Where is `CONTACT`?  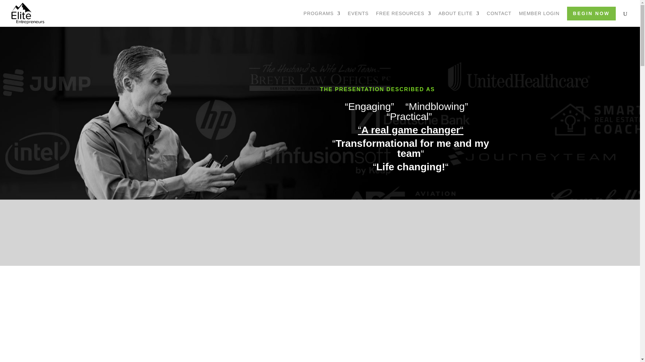 CONTACT is located at coordinates (499, 19).